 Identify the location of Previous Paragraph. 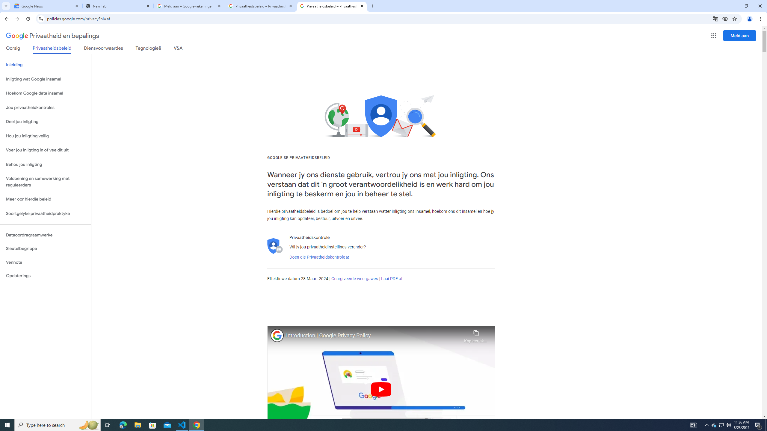
(379, 79).